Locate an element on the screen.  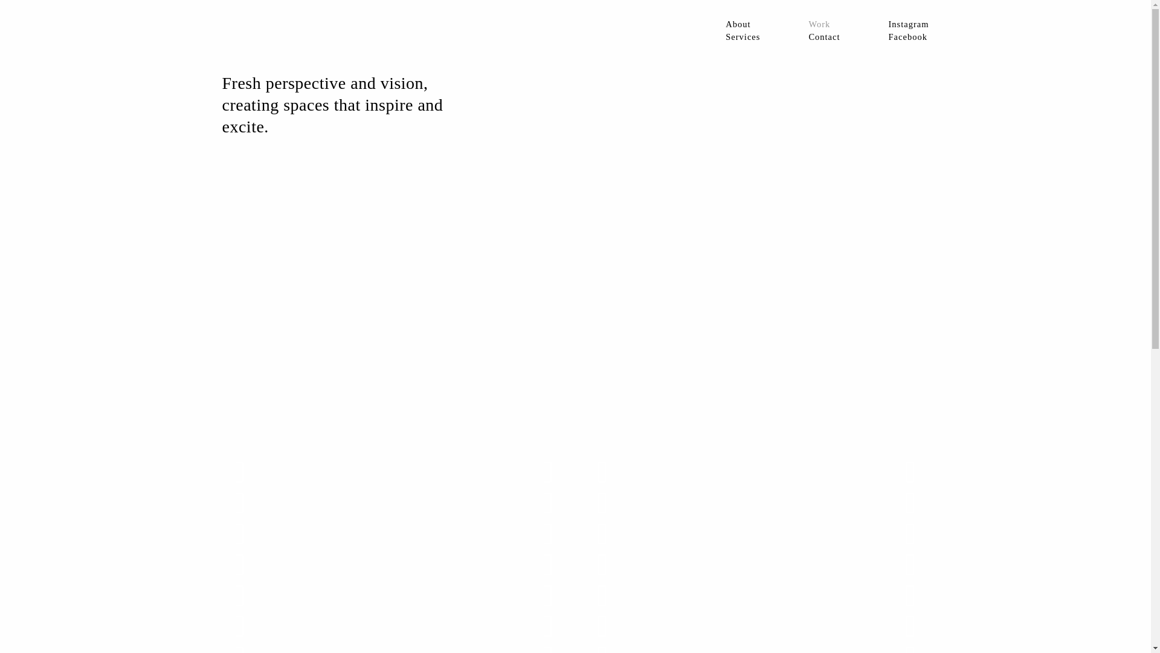
Next is located at coordinates (910, 502).